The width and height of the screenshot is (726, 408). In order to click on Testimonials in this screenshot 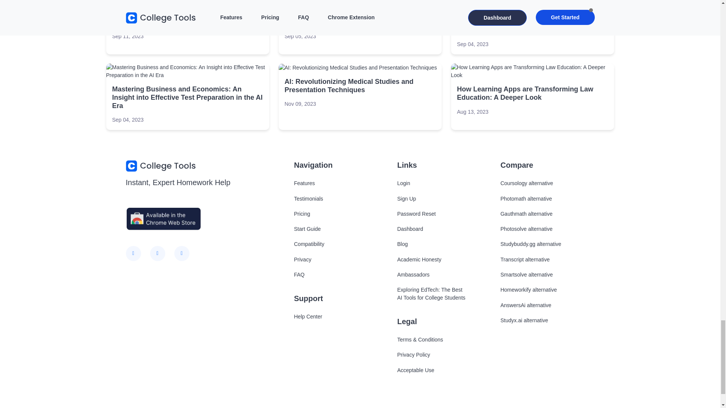, I will do `click(309, 199)`.